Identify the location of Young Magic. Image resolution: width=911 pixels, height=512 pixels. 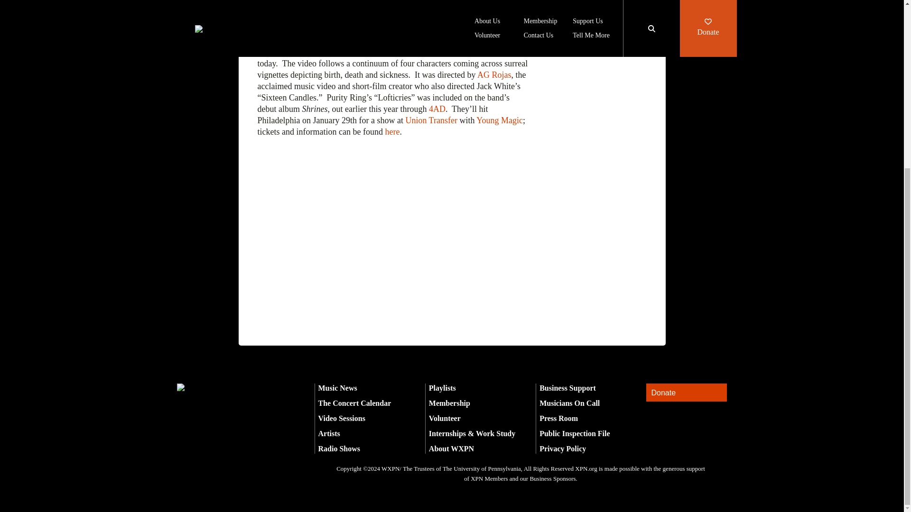
(500, 120).